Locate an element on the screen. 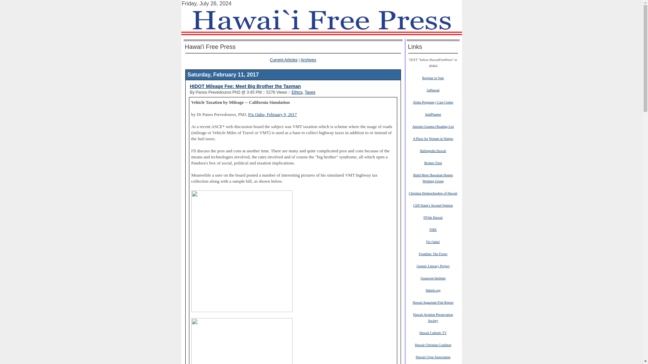 Image resolution: width=648 pixels, height=364 pixels. Antonio Gramsci Reading List is located at coordinates (433, 126).